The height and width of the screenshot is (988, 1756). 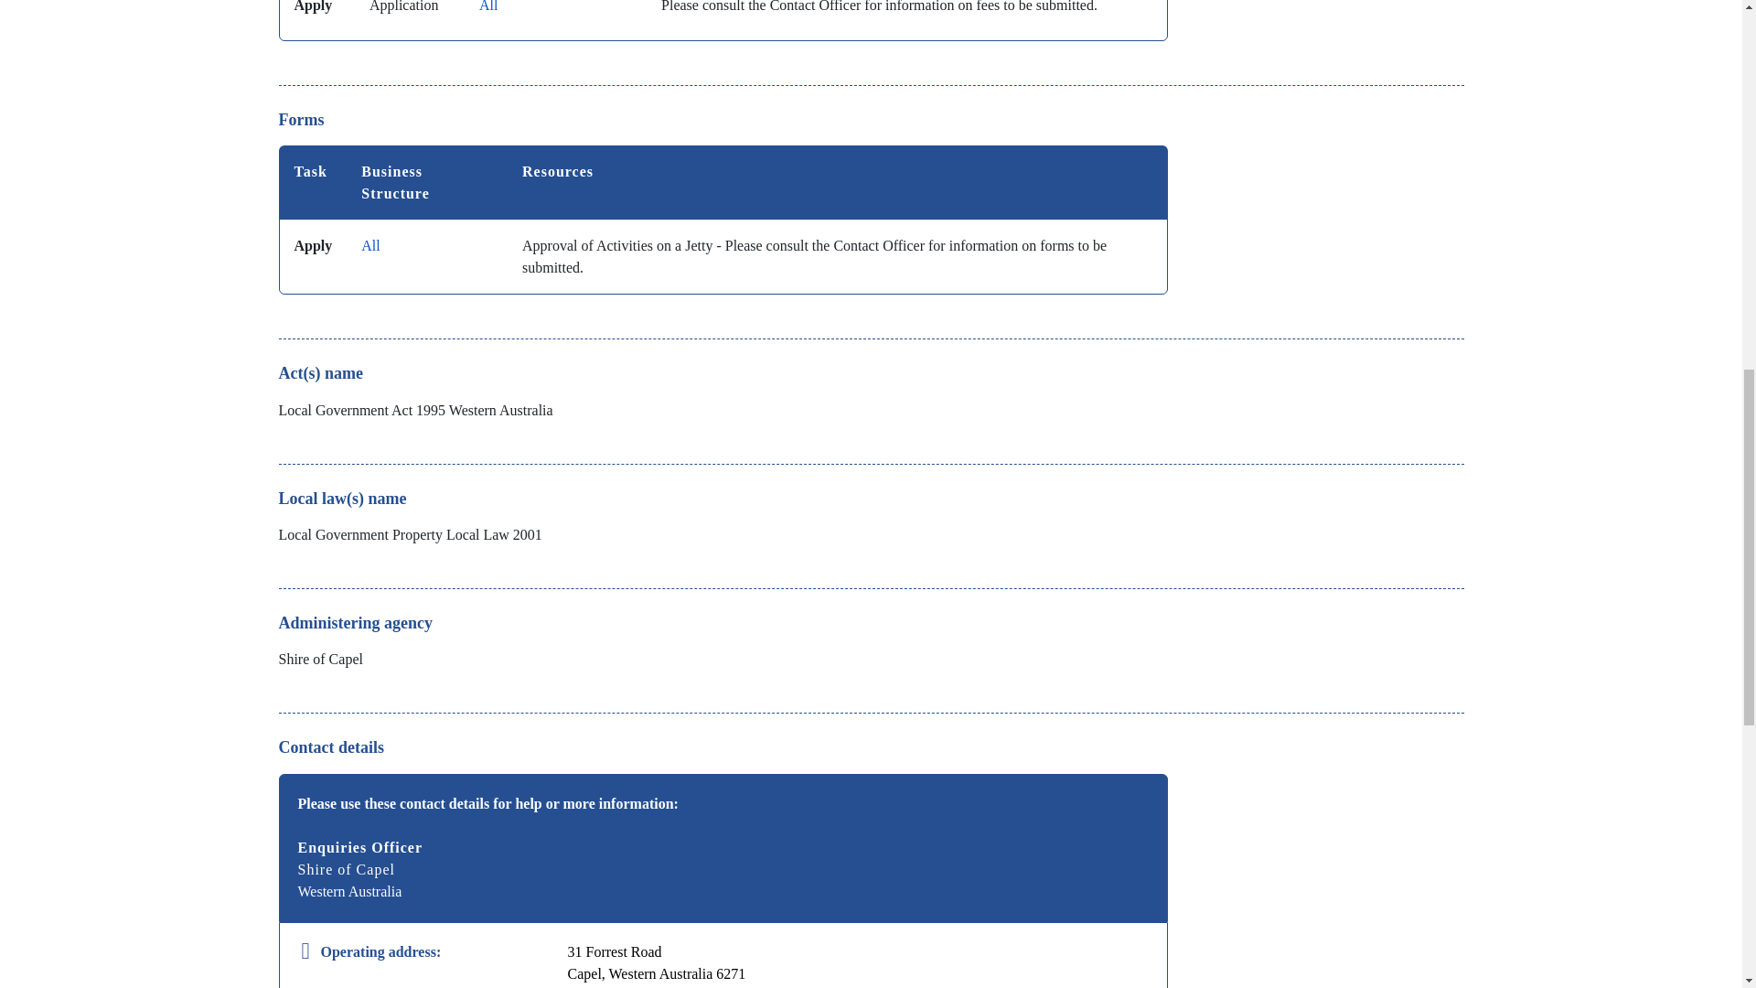 I want to click on Fees for this service, so click(x=723, y=20).